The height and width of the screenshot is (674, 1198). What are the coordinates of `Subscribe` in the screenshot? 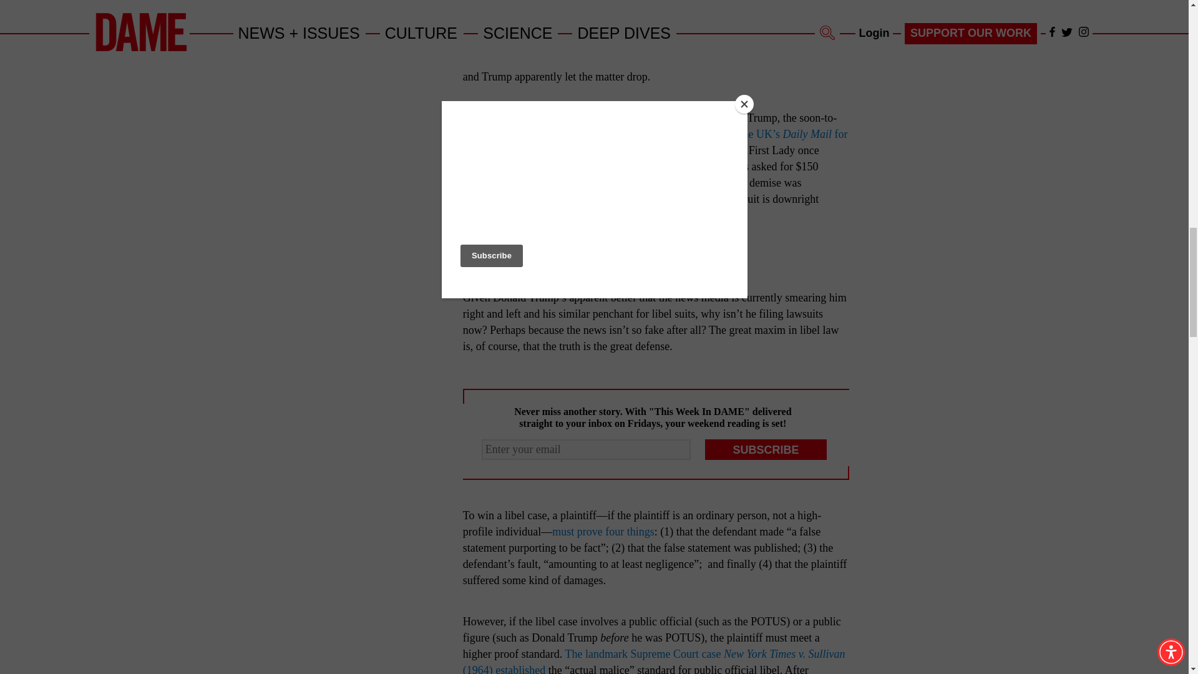 It's located at (766, 449).